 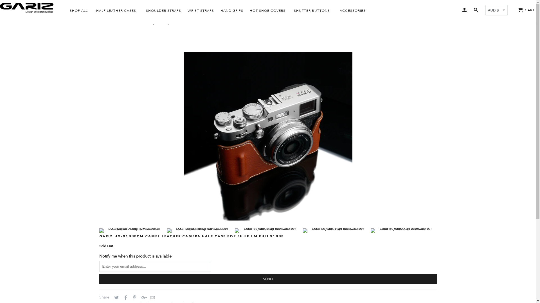 I want to click on CART , so click(x=525, y=10).